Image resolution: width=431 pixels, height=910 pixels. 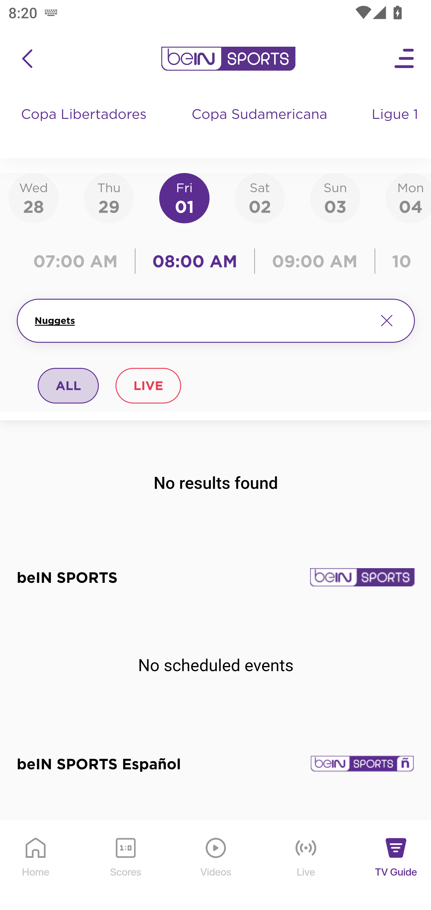 What do you see at coordinates (260, 126) in the screenshot?
I see `Copa Sudamericana` at bounding box center [260, 126].